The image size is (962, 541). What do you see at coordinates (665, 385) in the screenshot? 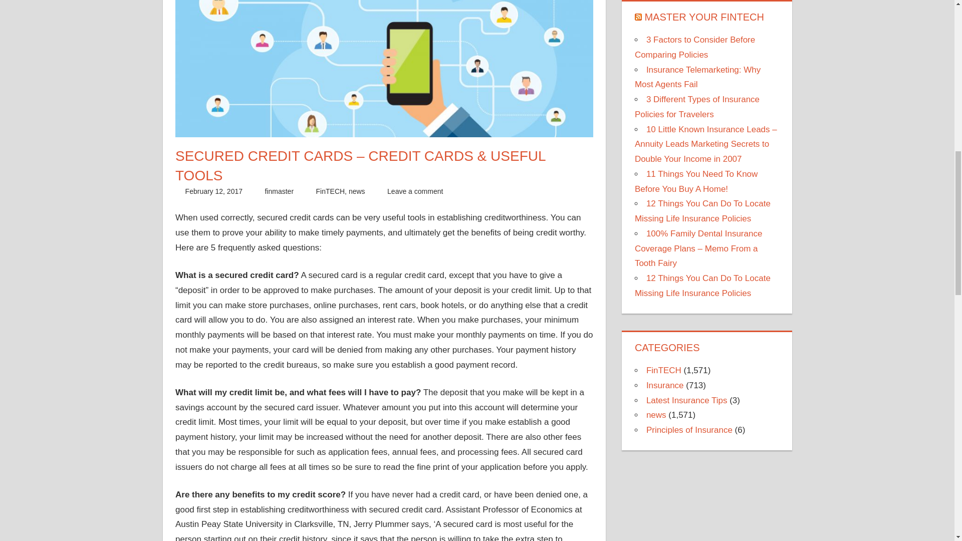
I see `Insurance` at bounding box center [665, 385].